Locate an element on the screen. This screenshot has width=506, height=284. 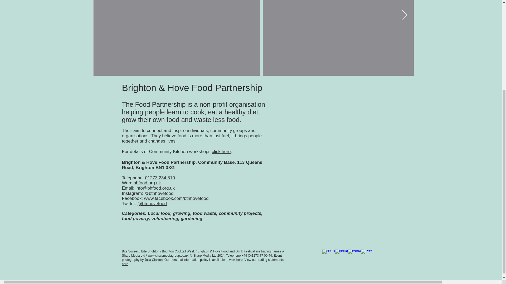
Julia Claxton is located at coordinates (154, 260).